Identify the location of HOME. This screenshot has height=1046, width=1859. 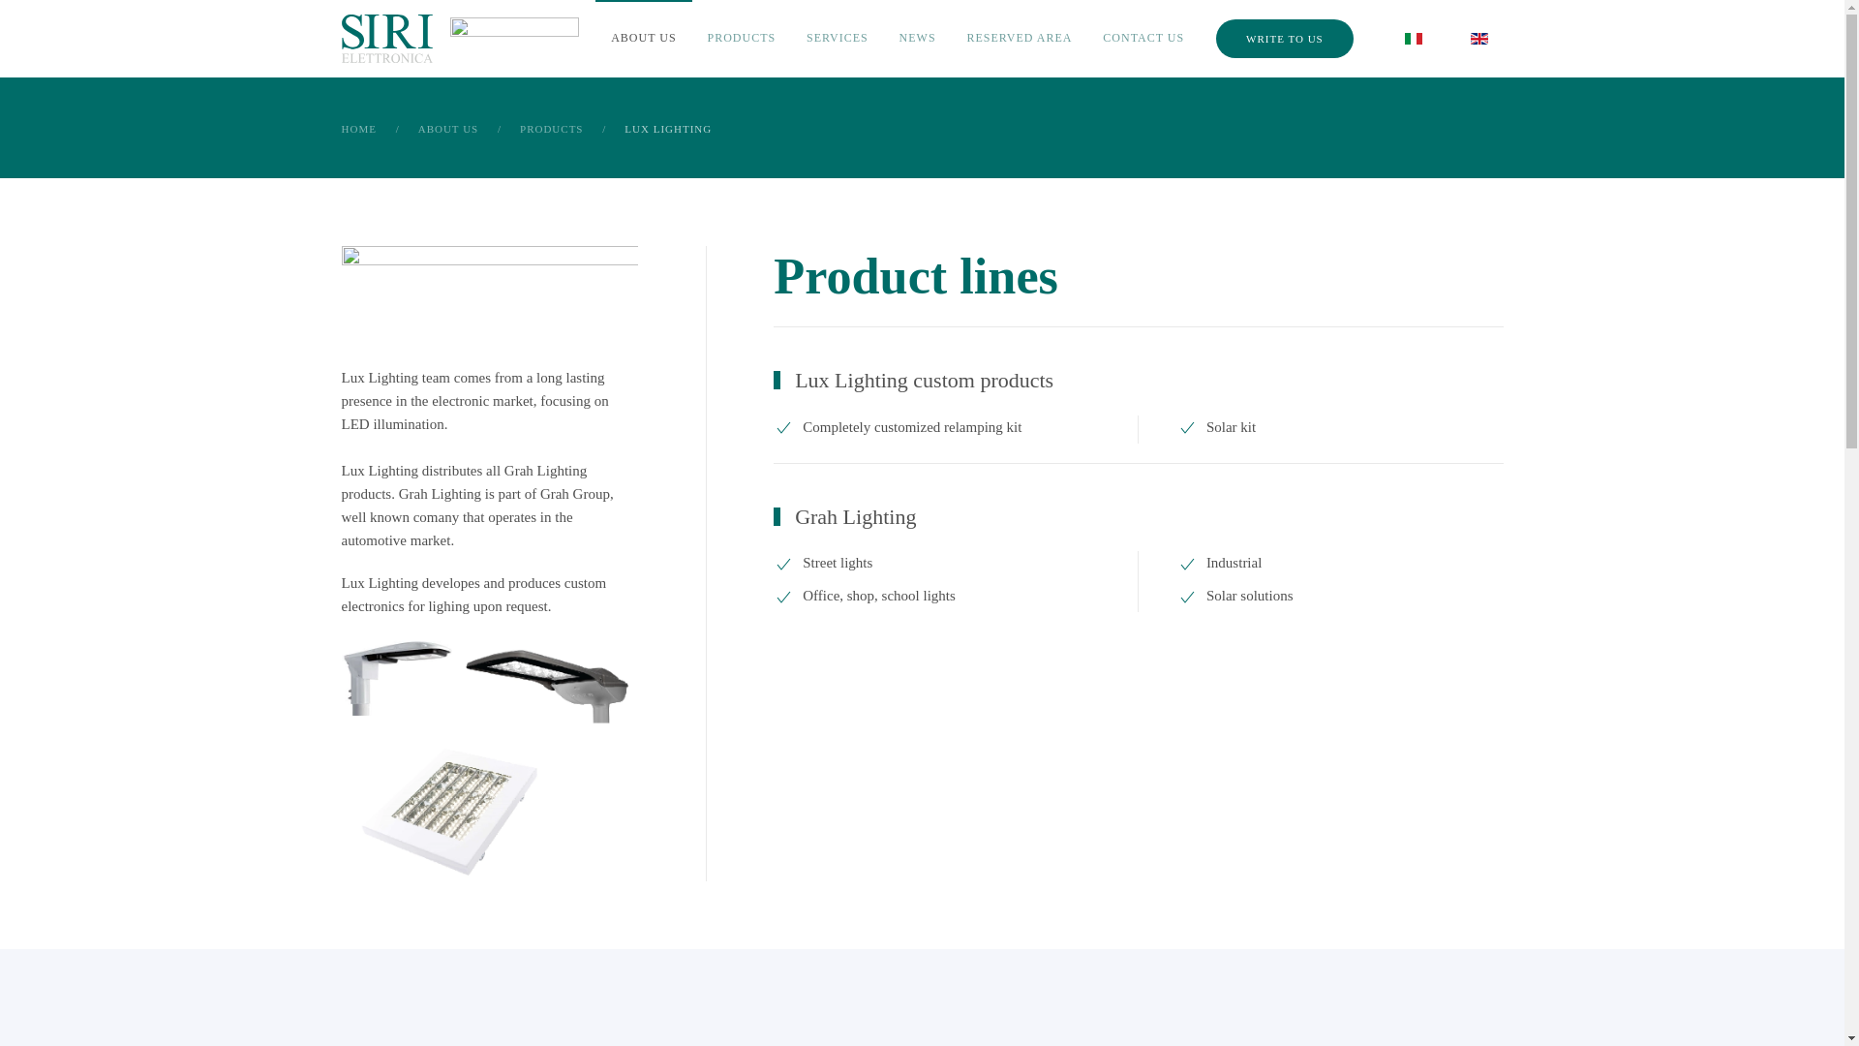
(357, 129).